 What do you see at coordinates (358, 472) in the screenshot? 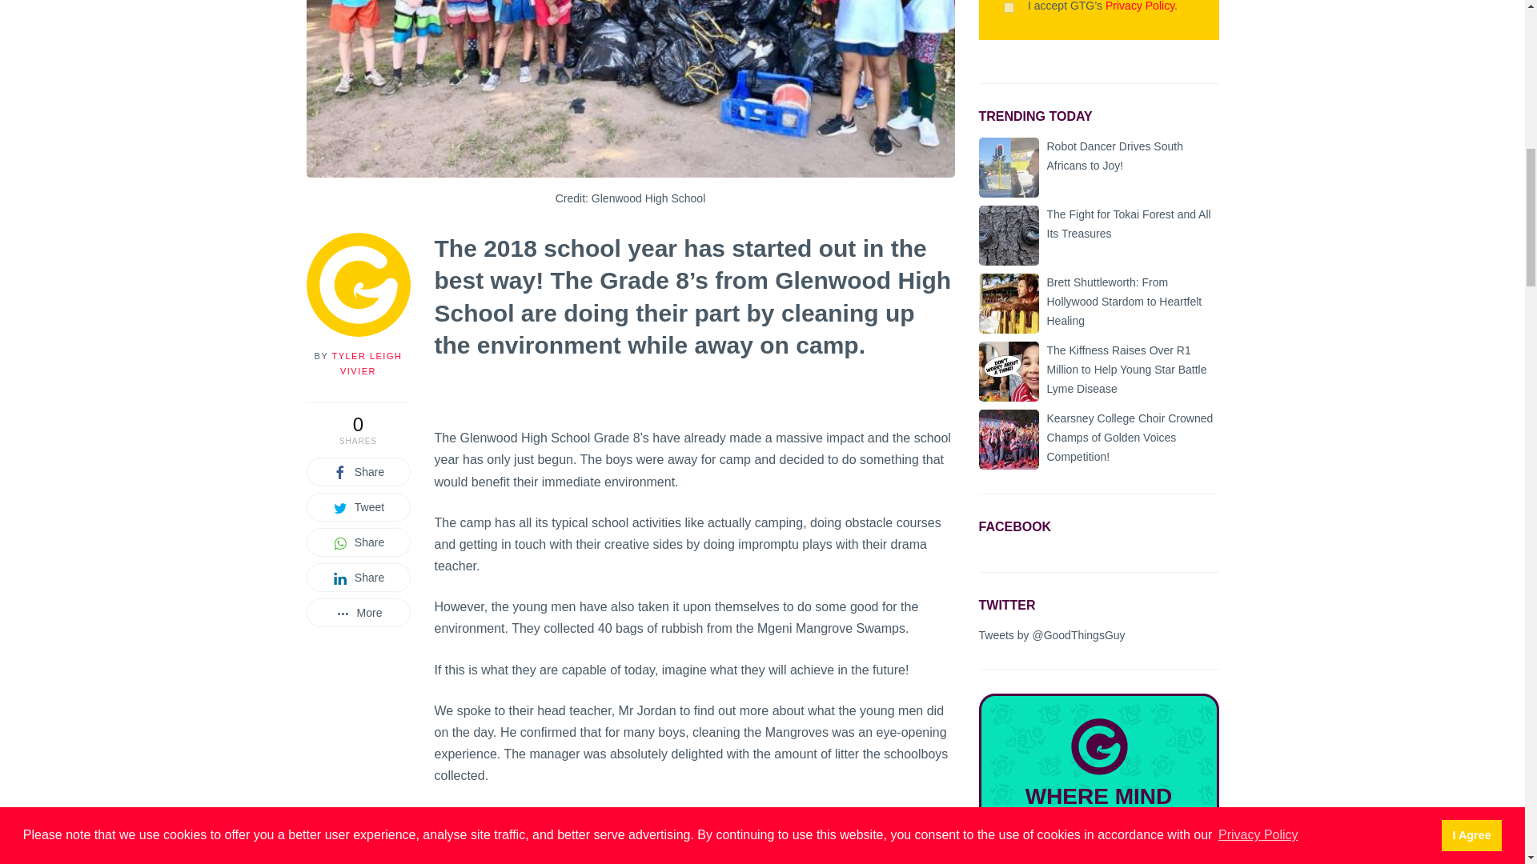
I see `Share on Facebook` at bounding box center [358, 472].